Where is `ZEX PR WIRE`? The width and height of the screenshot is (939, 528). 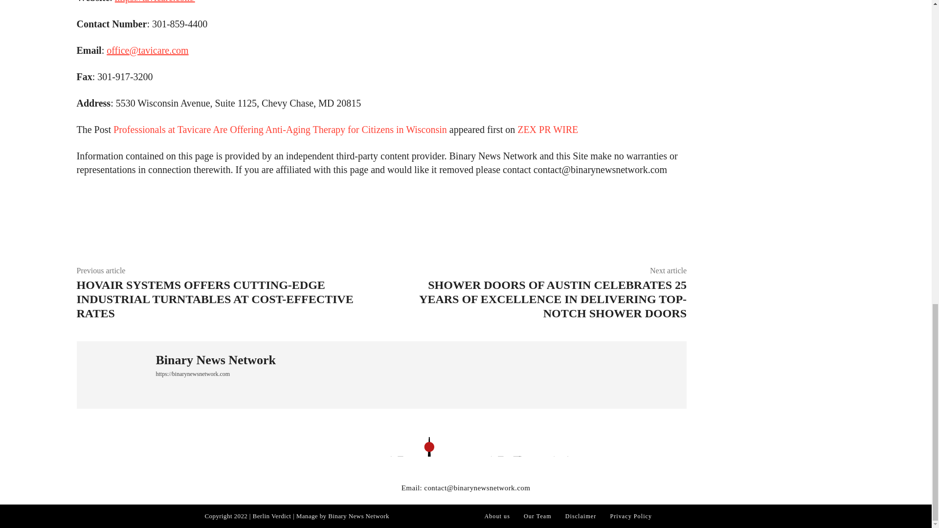 ZEX PR WIRE is located at coordinates (548, 129).